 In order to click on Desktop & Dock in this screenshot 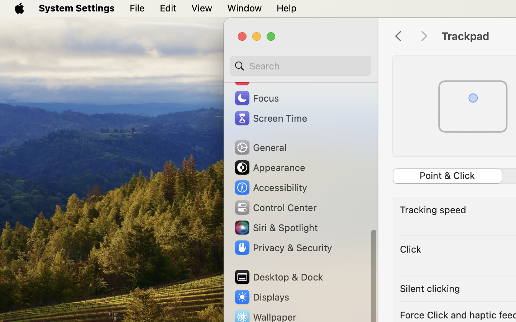, I will do `click(278, 277)`.